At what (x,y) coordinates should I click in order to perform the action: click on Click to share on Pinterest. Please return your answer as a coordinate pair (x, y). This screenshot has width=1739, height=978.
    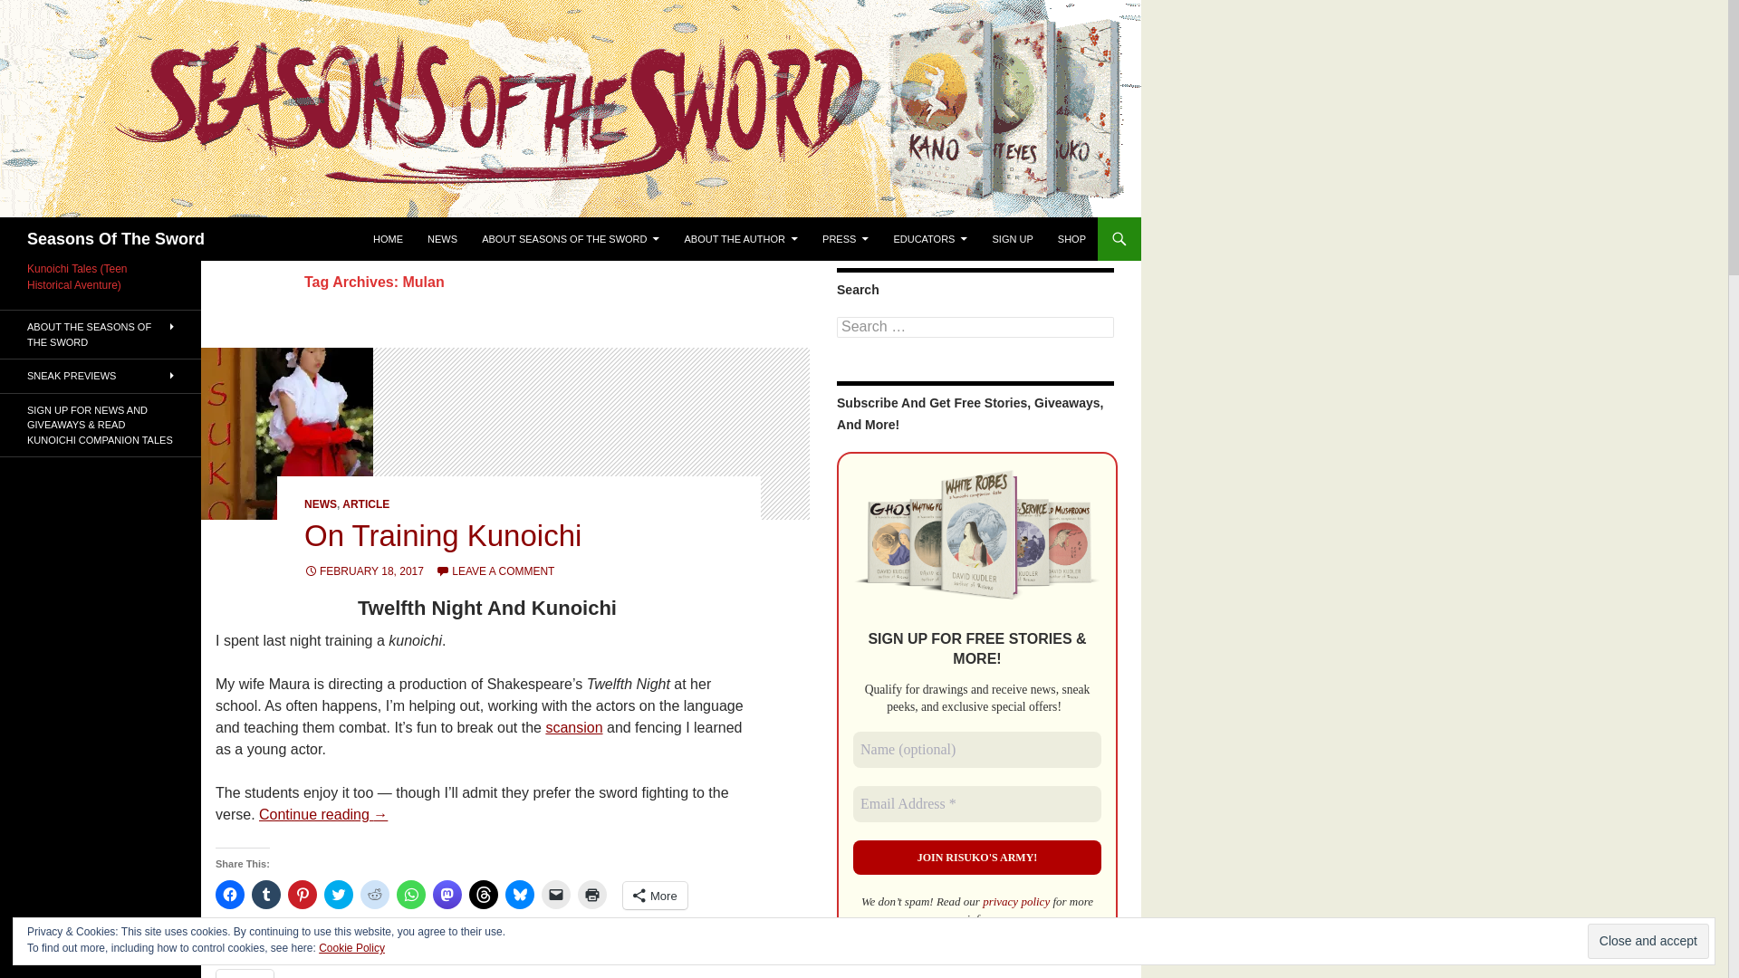
    Looking at the image, I should click on (303, 895).